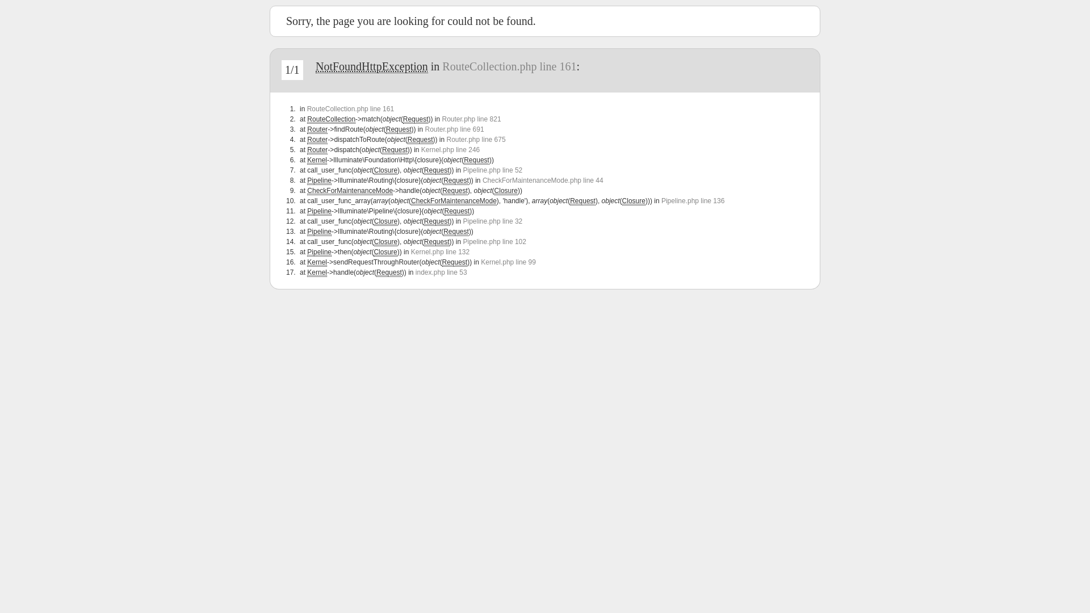  I want to click on Kernel.php line 132, so click(441, 252).